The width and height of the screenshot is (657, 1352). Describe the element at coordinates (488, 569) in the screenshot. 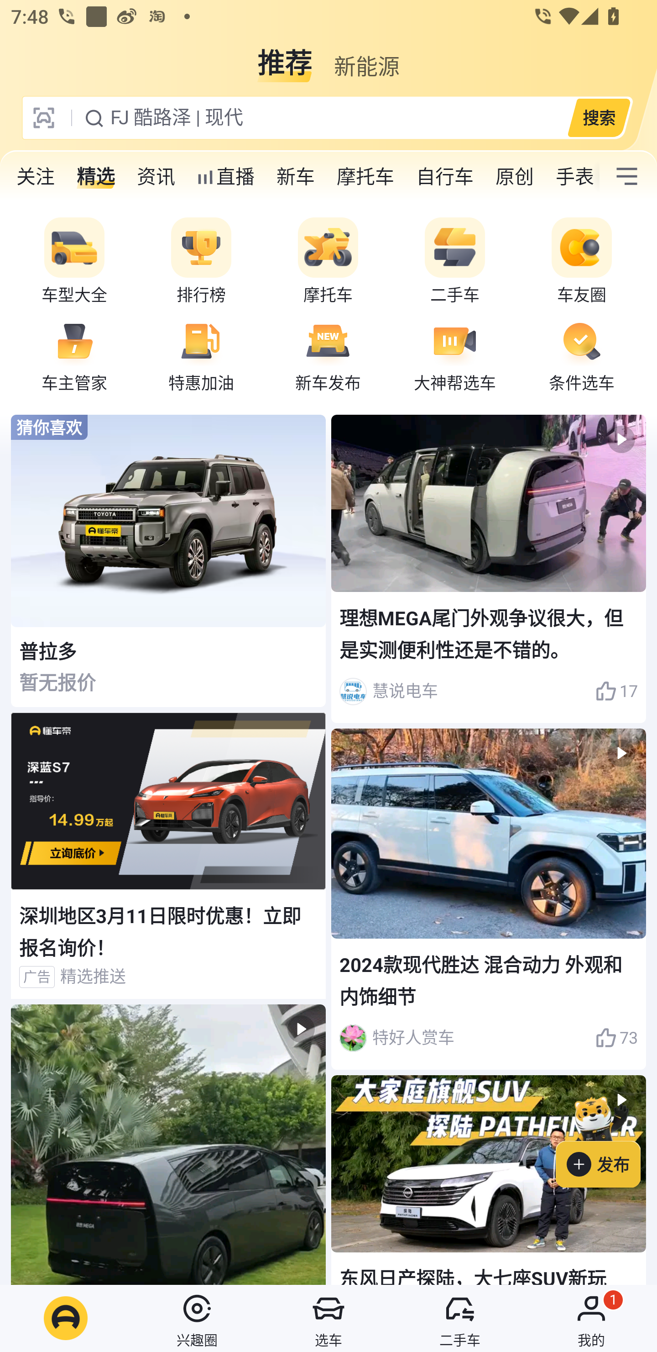

I see ` 理想MEGA尾门外观争议很大，但是实测便利性还是不错的。 慧说电车 17` at that location.